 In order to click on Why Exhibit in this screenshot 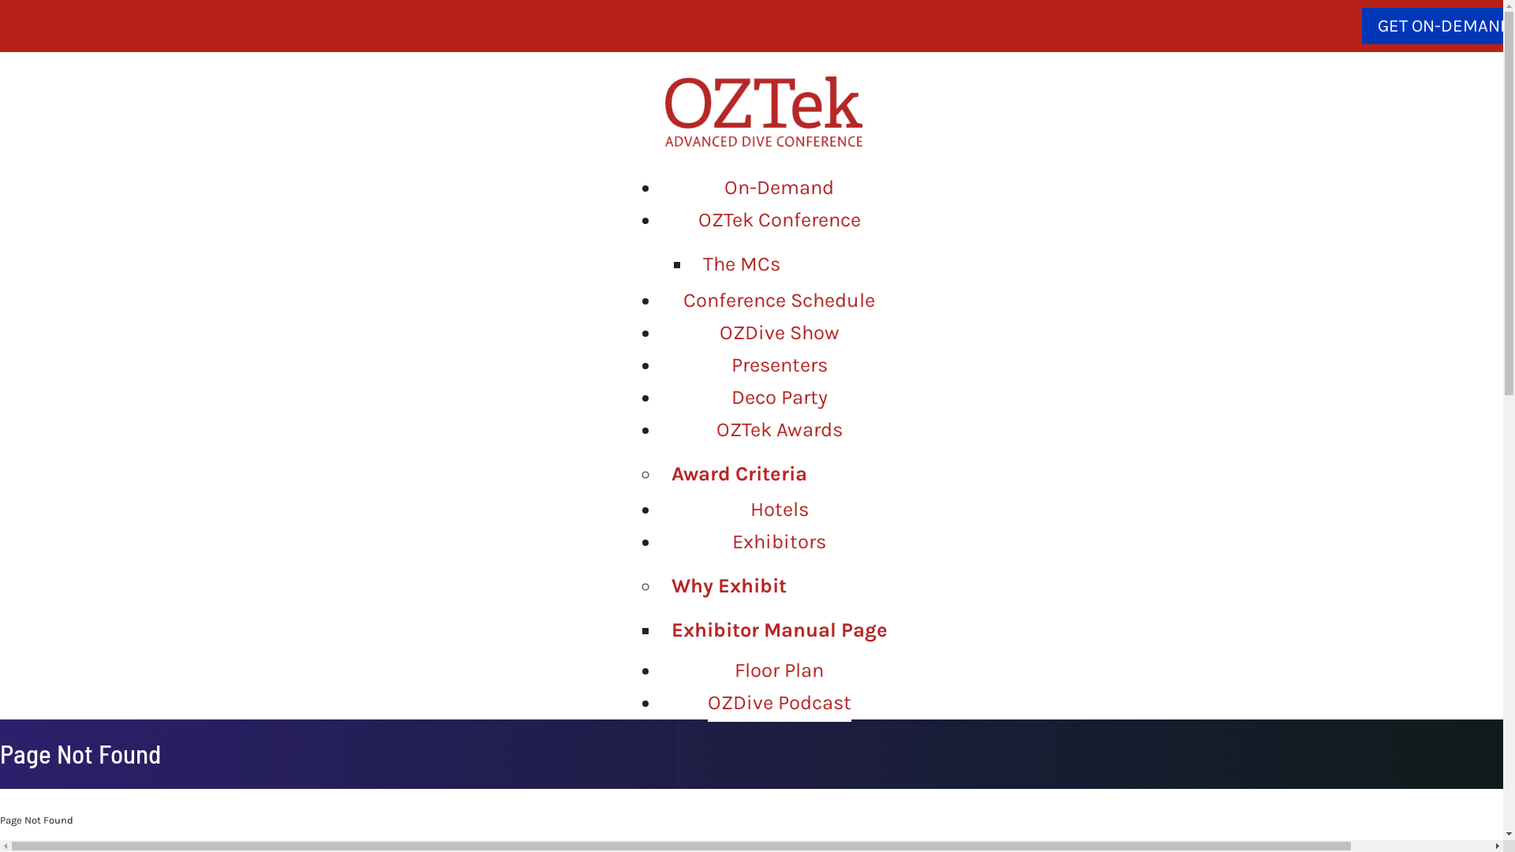, I will do `click(729, 589)`.